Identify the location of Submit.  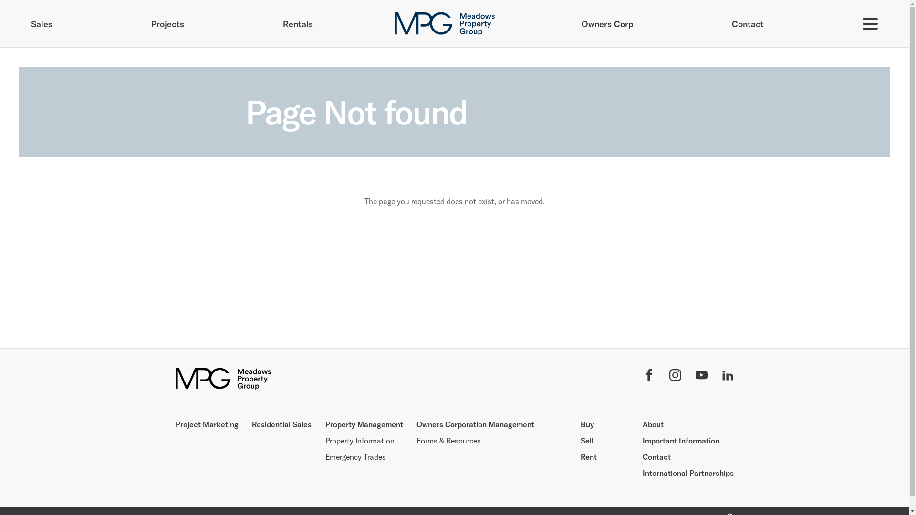
(454, 462).